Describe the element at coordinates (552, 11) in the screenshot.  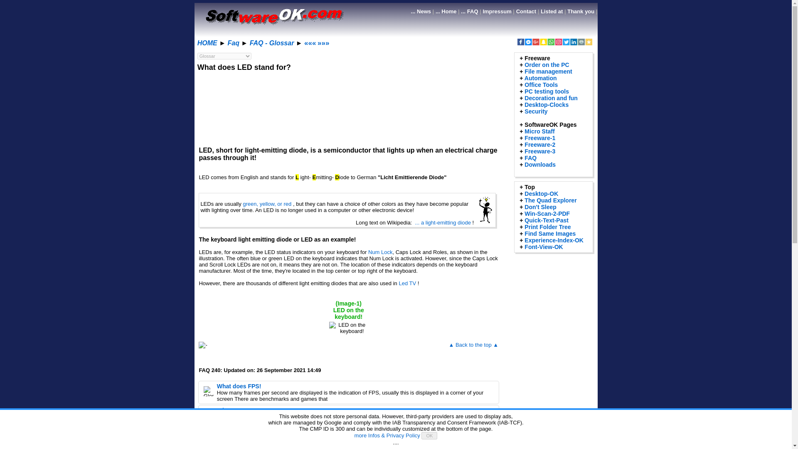
I see `Listed at` at that location.